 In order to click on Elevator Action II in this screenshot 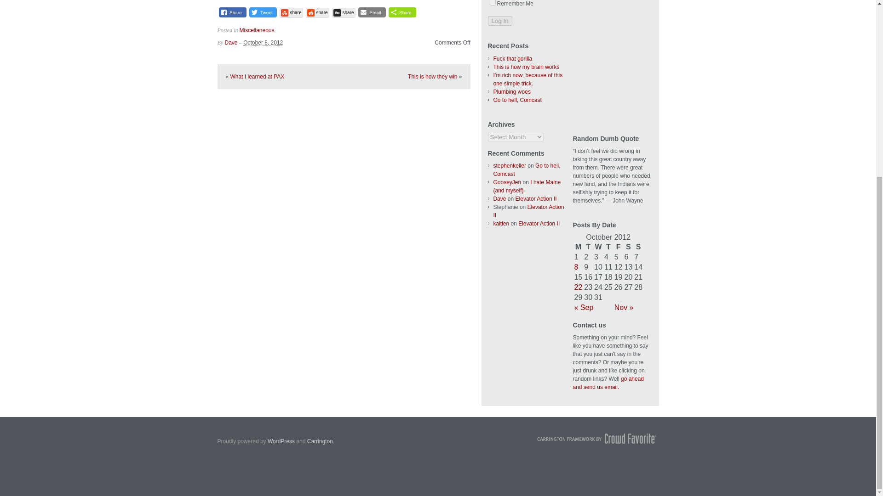, I will do `click(536, 198)`.